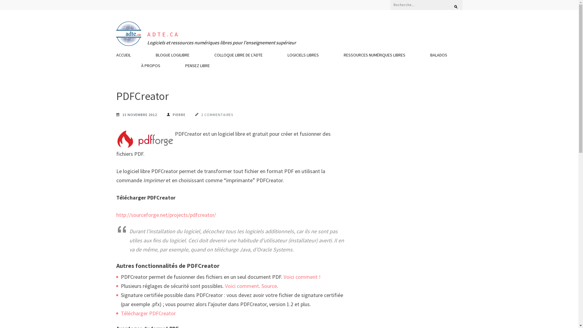  What do you see at coordinates (303, 56) in the screenshot?
I see `LOGICIELS LIBRES` at bounding box center [303, 56].